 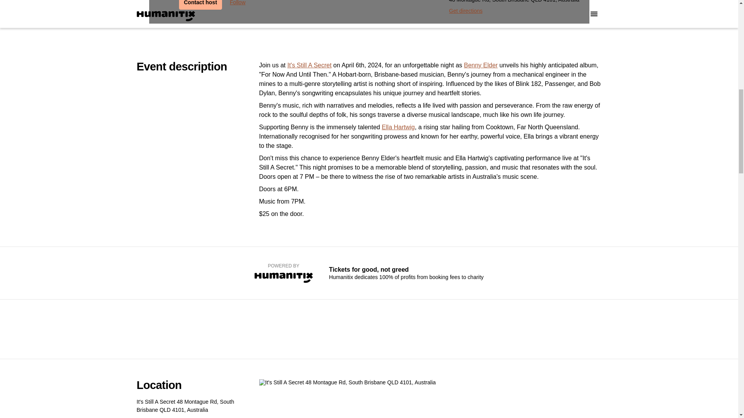 I want to click on It's Still A Secret, so click(x=309, y=65).